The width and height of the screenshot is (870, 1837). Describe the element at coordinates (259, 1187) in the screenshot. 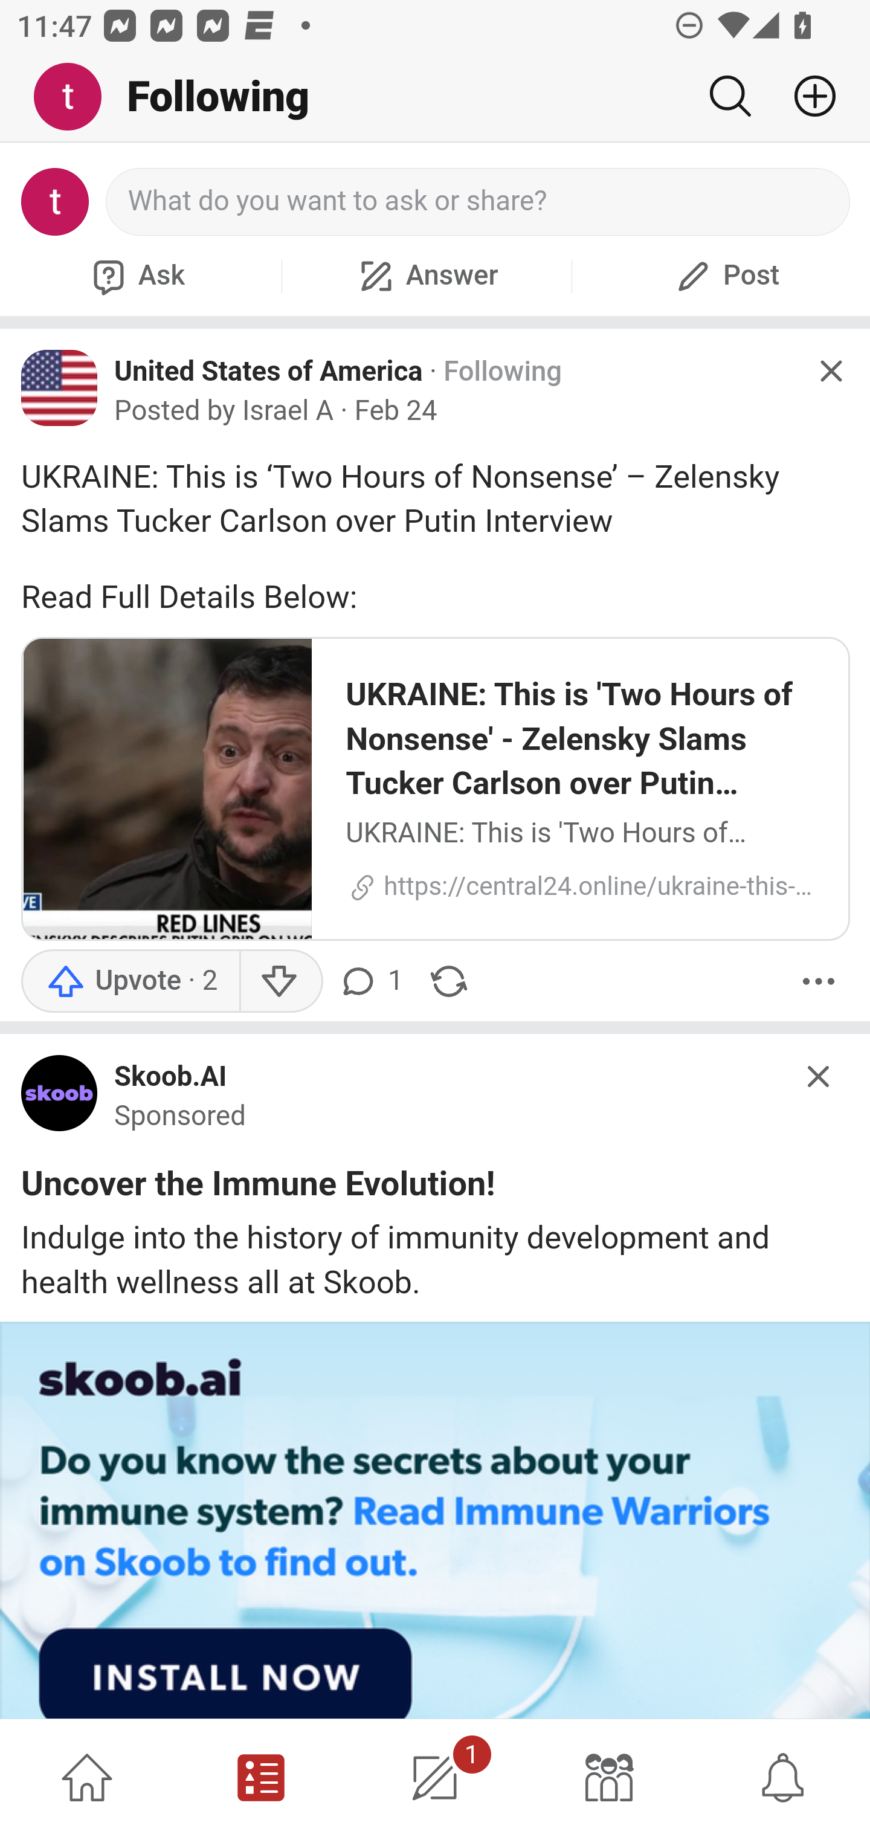

I see `Uncover the Immune Evolution!` at that location.